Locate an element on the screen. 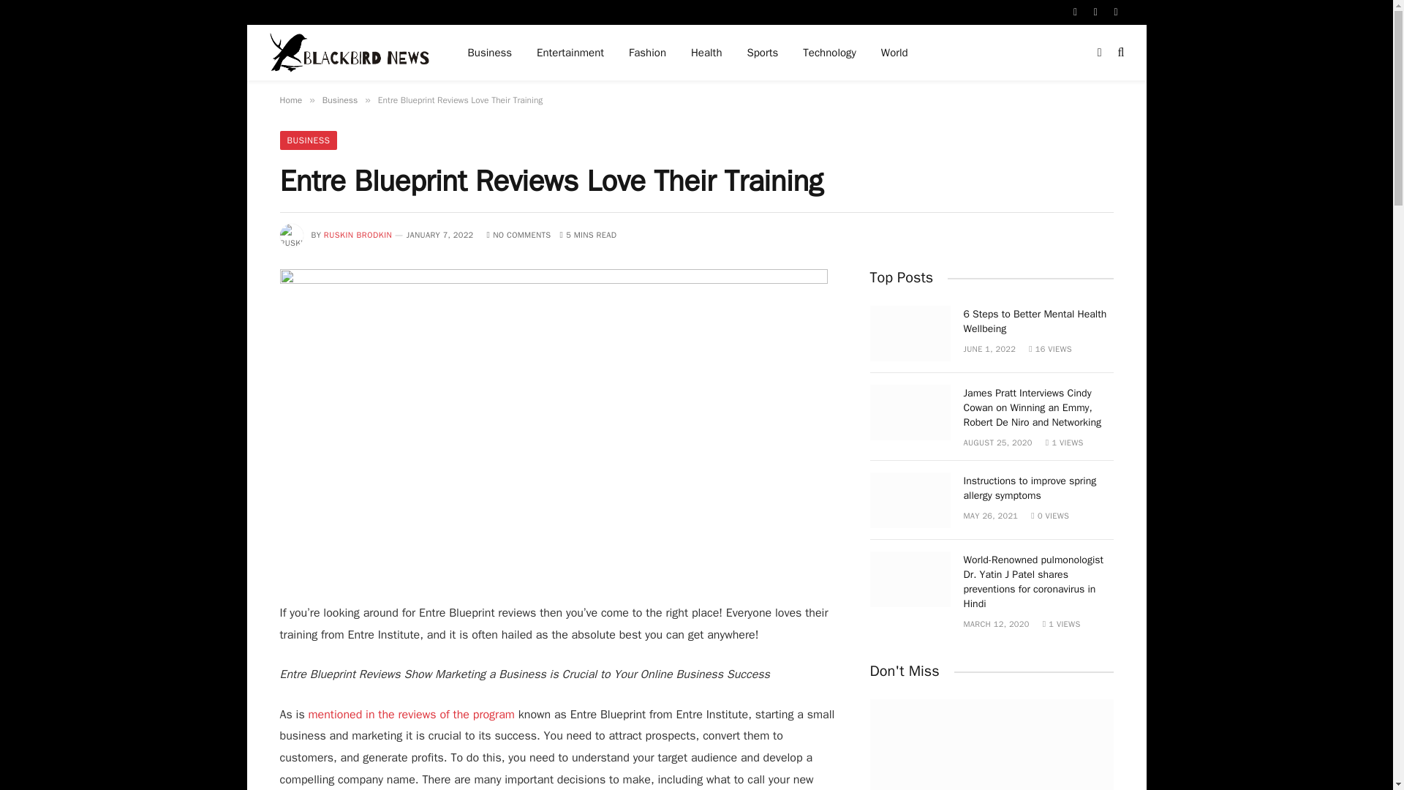  Switch to Dark Design - easier on eyes. is located at coordinates (1100, 52).